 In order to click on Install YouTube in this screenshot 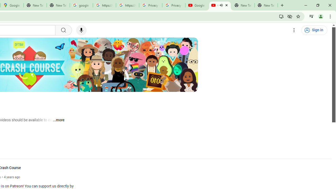, I will do `click(281, 16)`.